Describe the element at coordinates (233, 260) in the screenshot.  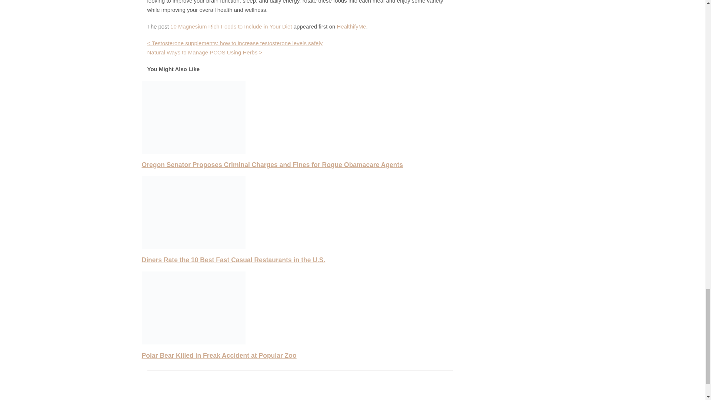
I see `Diners Rate the 10 Best Fast Casual Restaurants in the U.S.` at that location.